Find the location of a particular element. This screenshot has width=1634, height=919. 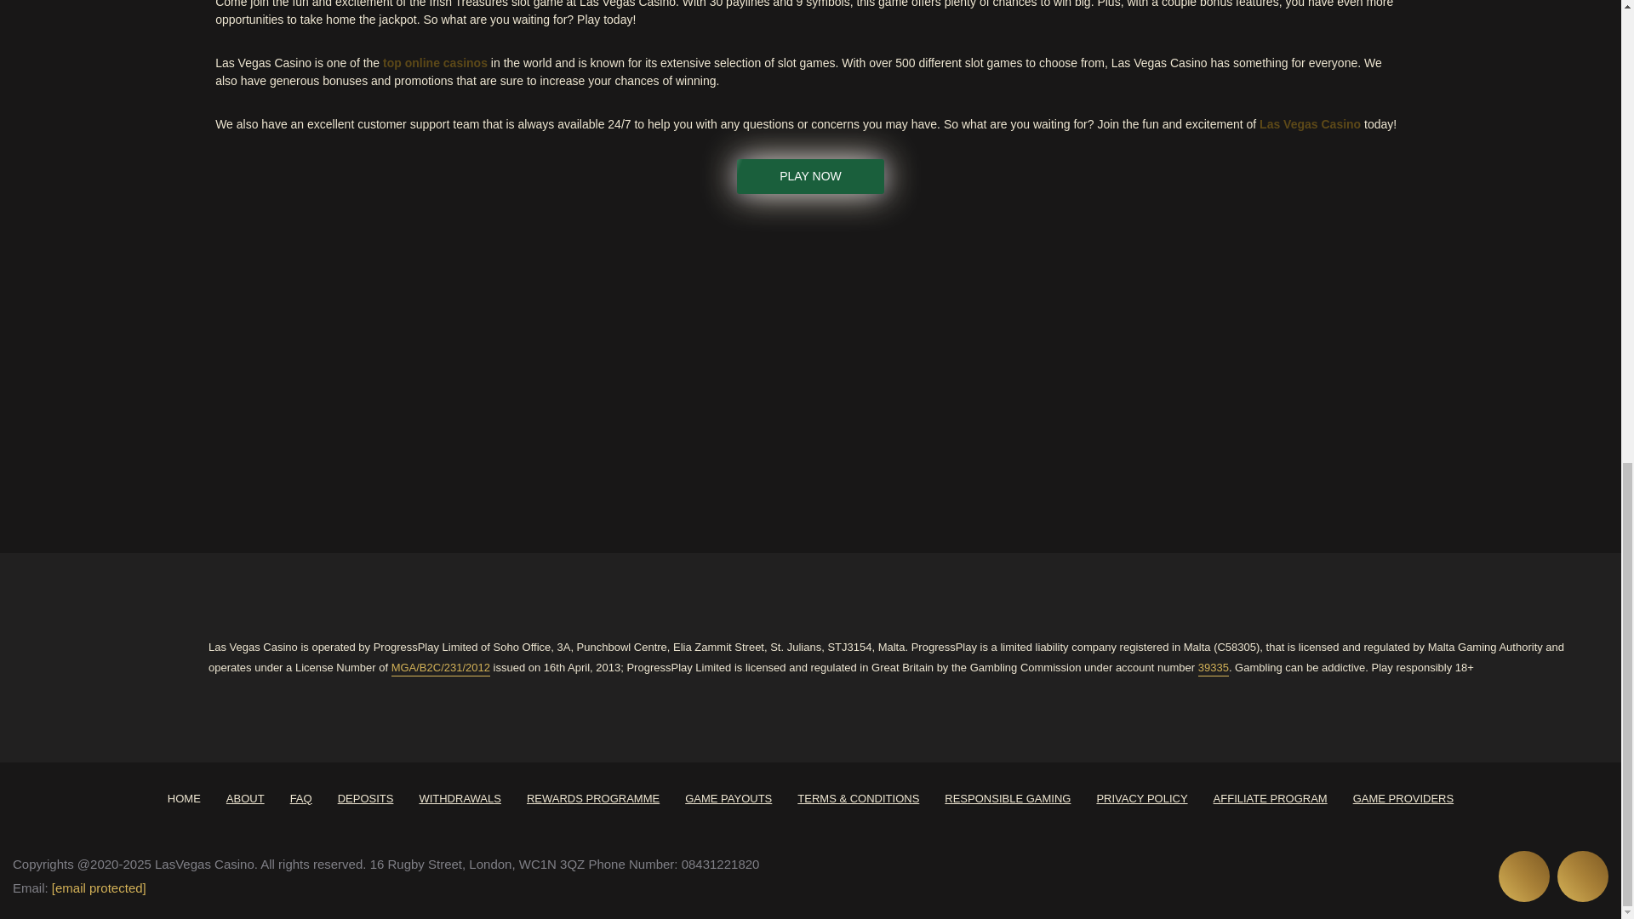

PLAY NOW is located at coordinates (810, 175).